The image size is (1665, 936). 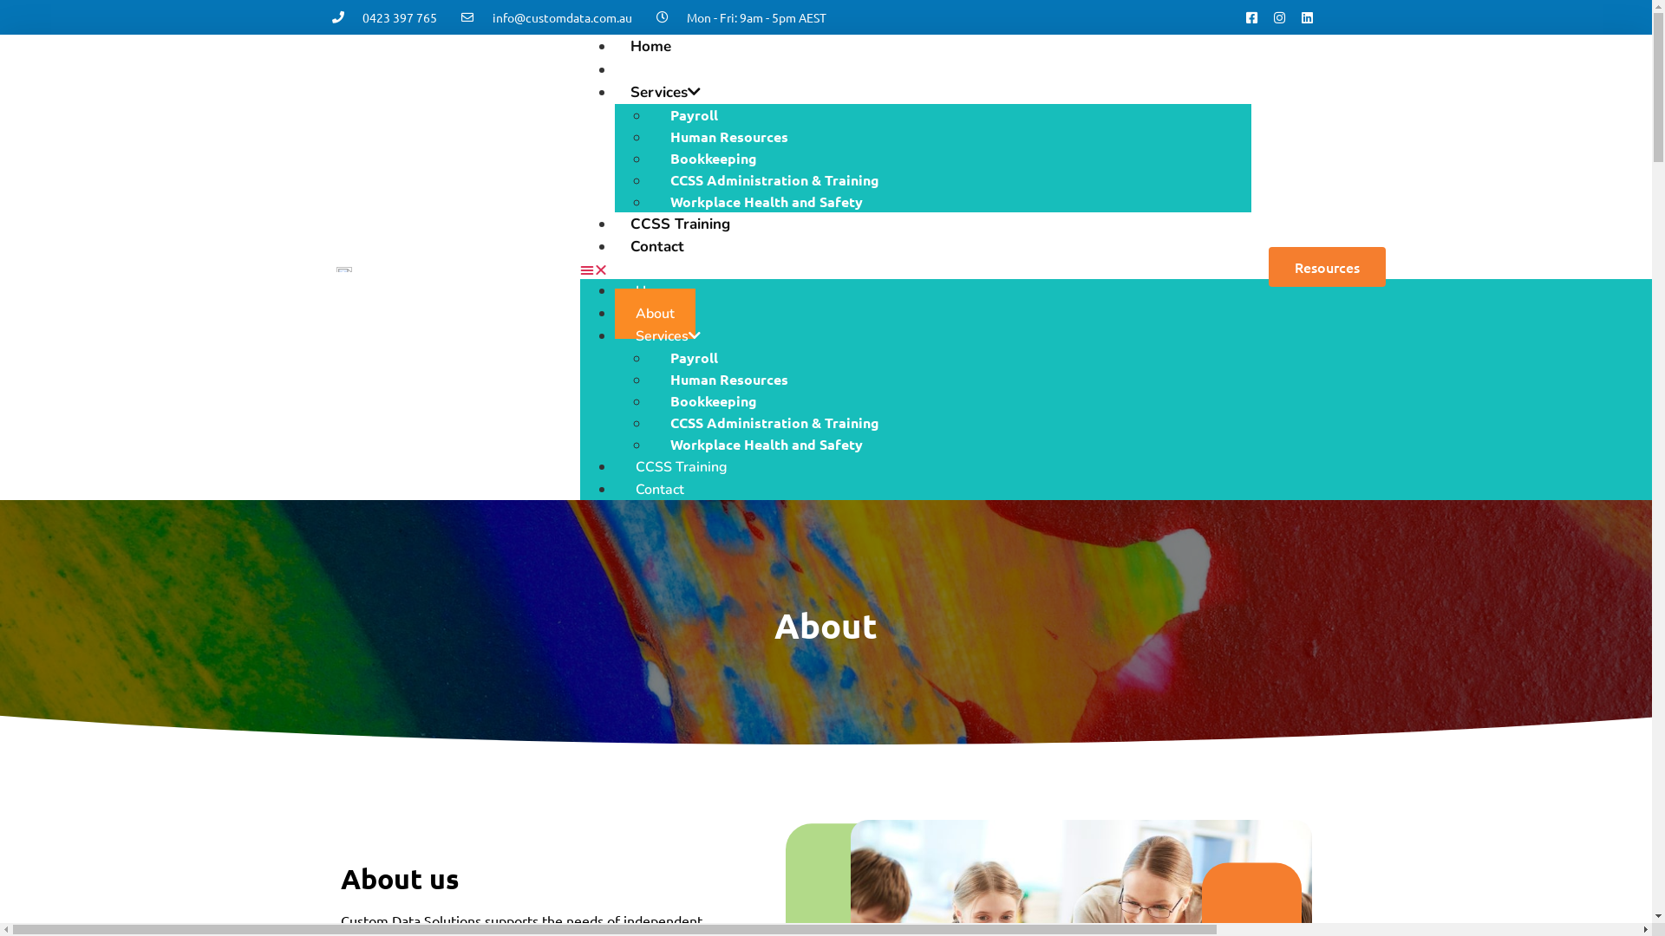 I want to click on 0423 397 765, so click(x=384, y=17).